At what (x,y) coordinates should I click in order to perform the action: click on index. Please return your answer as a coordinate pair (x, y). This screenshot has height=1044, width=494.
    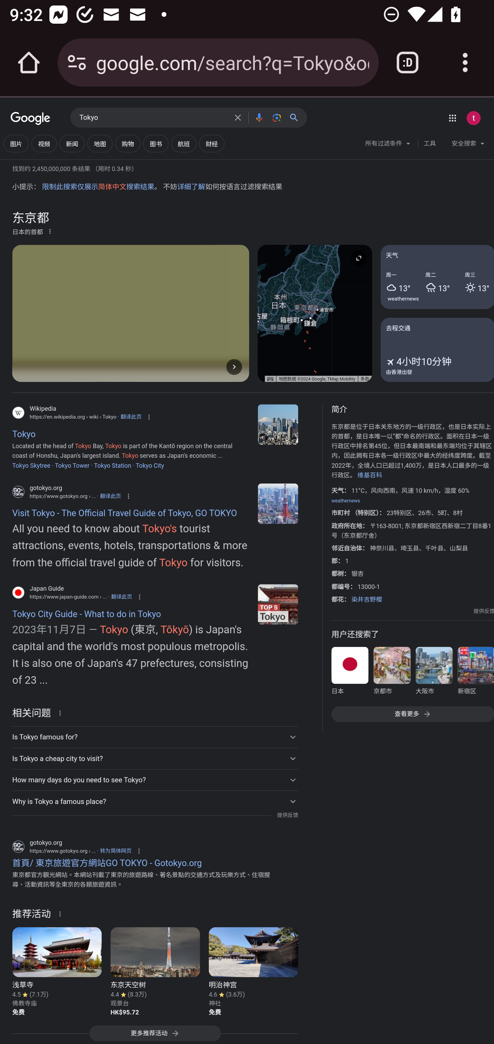
    Looking at the image, I should click on (278, 503).